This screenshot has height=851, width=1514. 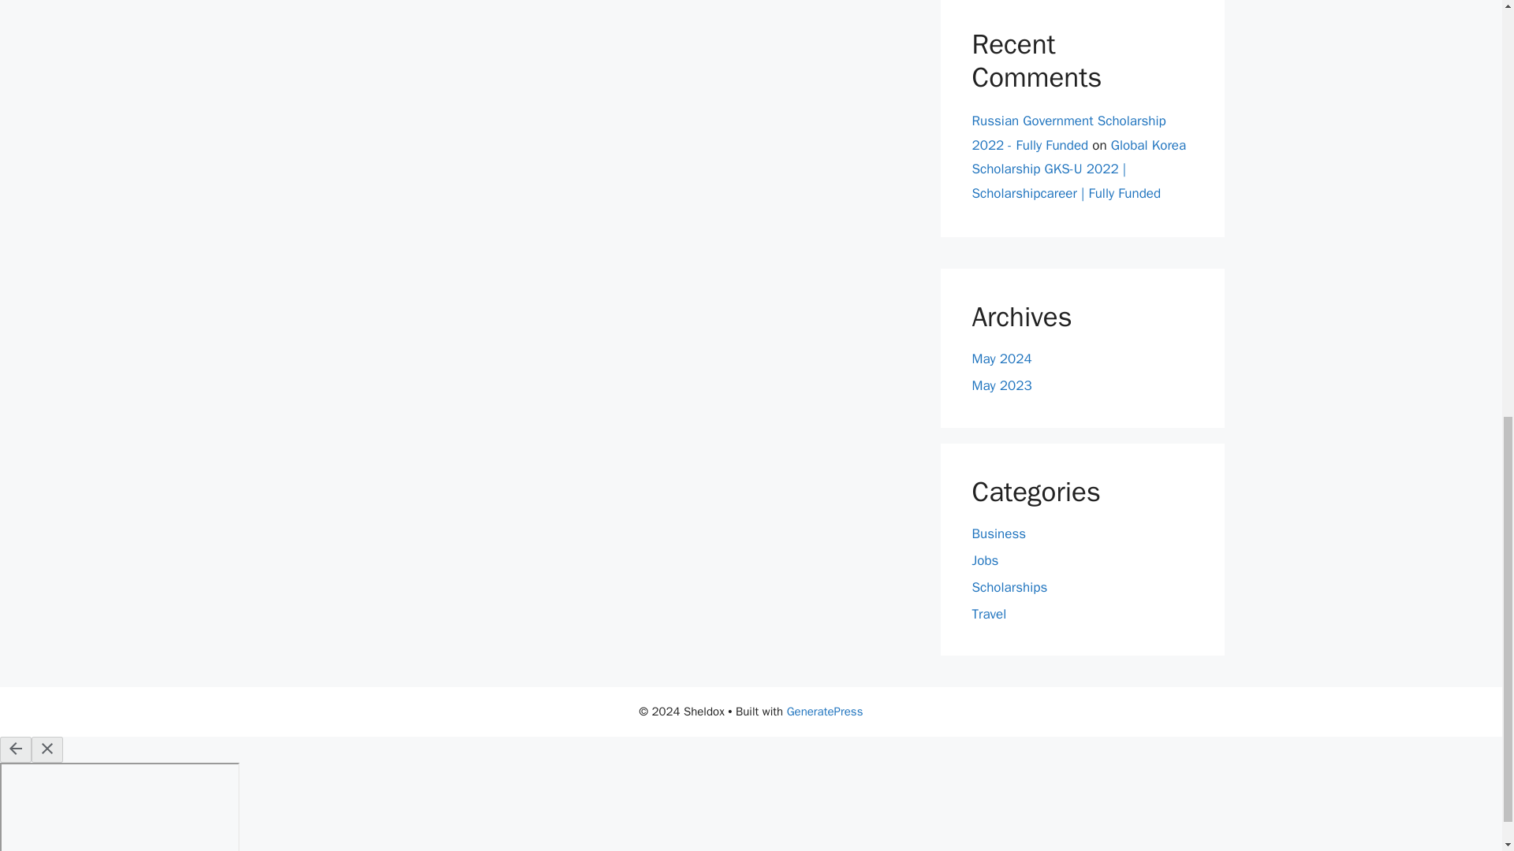 What do you see at coordinates (1068, 132) in the screenshot?
I see `Russian Government Scholarship 2022 - Fully Funded` at bounding box center [1068, 132].